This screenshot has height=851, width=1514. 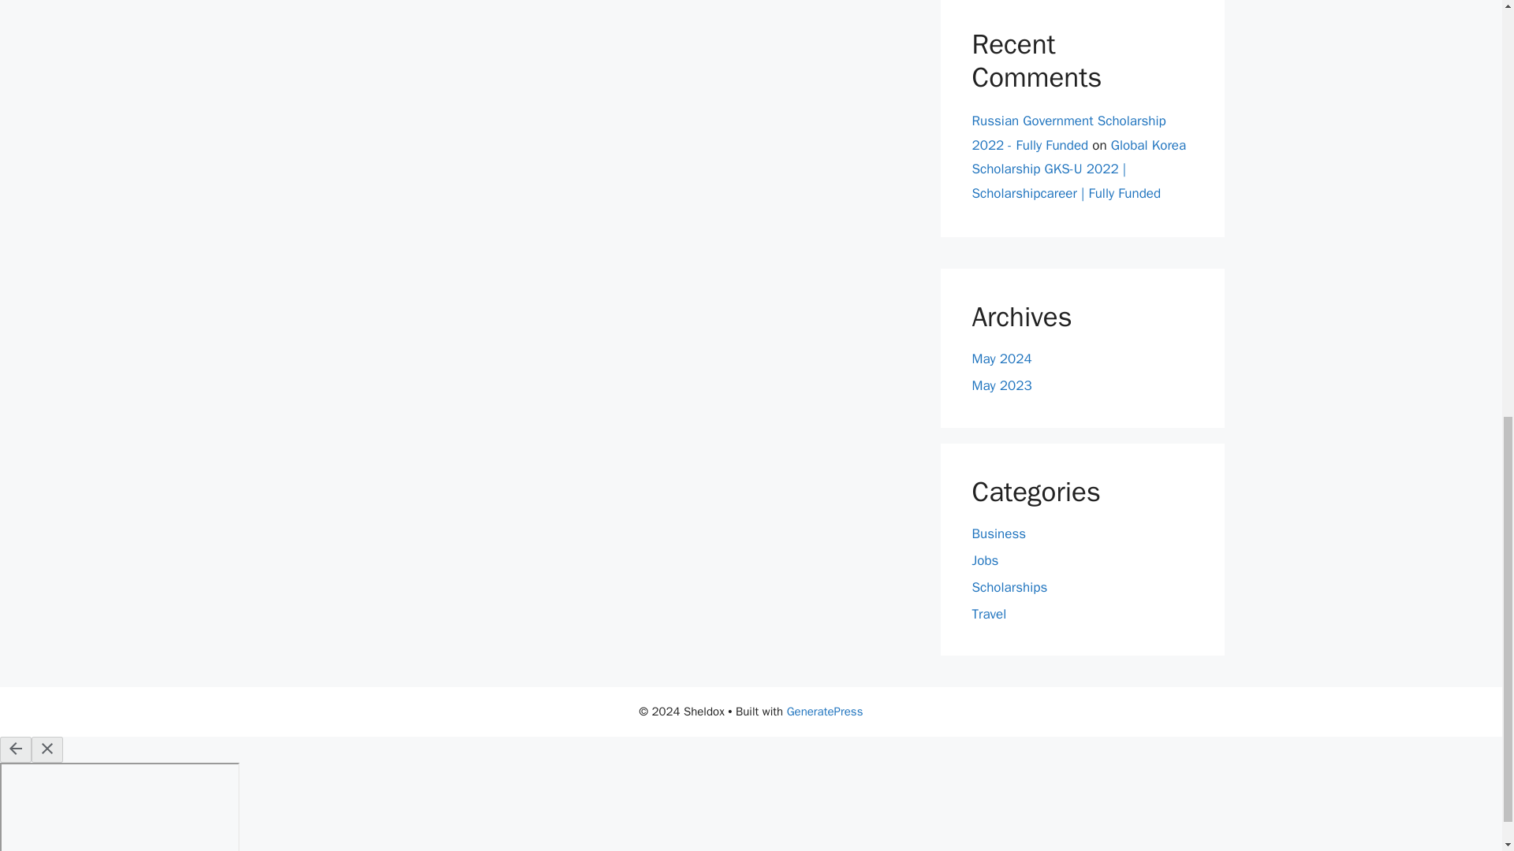 What do you see at coordinates (1068, 132) in the screenshot?
I see `Russian Government Scholarship 2022 - Fully Funded` at bounding box center [1068, 132].